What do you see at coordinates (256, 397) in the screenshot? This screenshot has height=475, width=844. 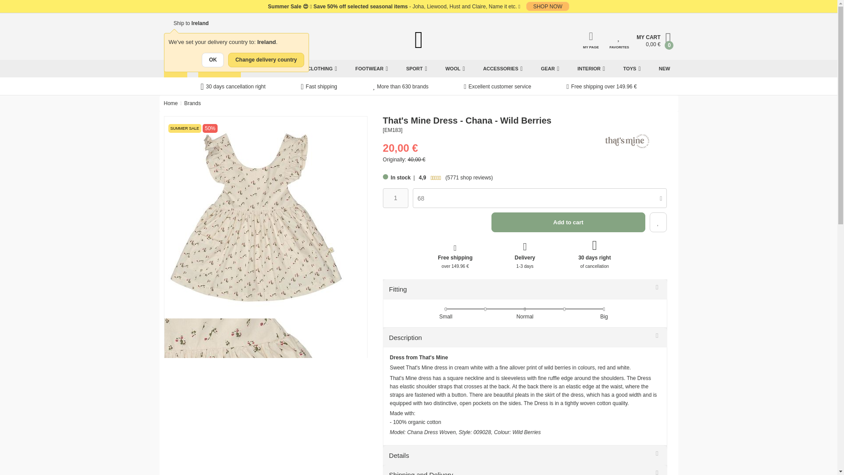 I see `That's Mine Dress - Chana - Wild Berries` at bounding box center [256, 397].